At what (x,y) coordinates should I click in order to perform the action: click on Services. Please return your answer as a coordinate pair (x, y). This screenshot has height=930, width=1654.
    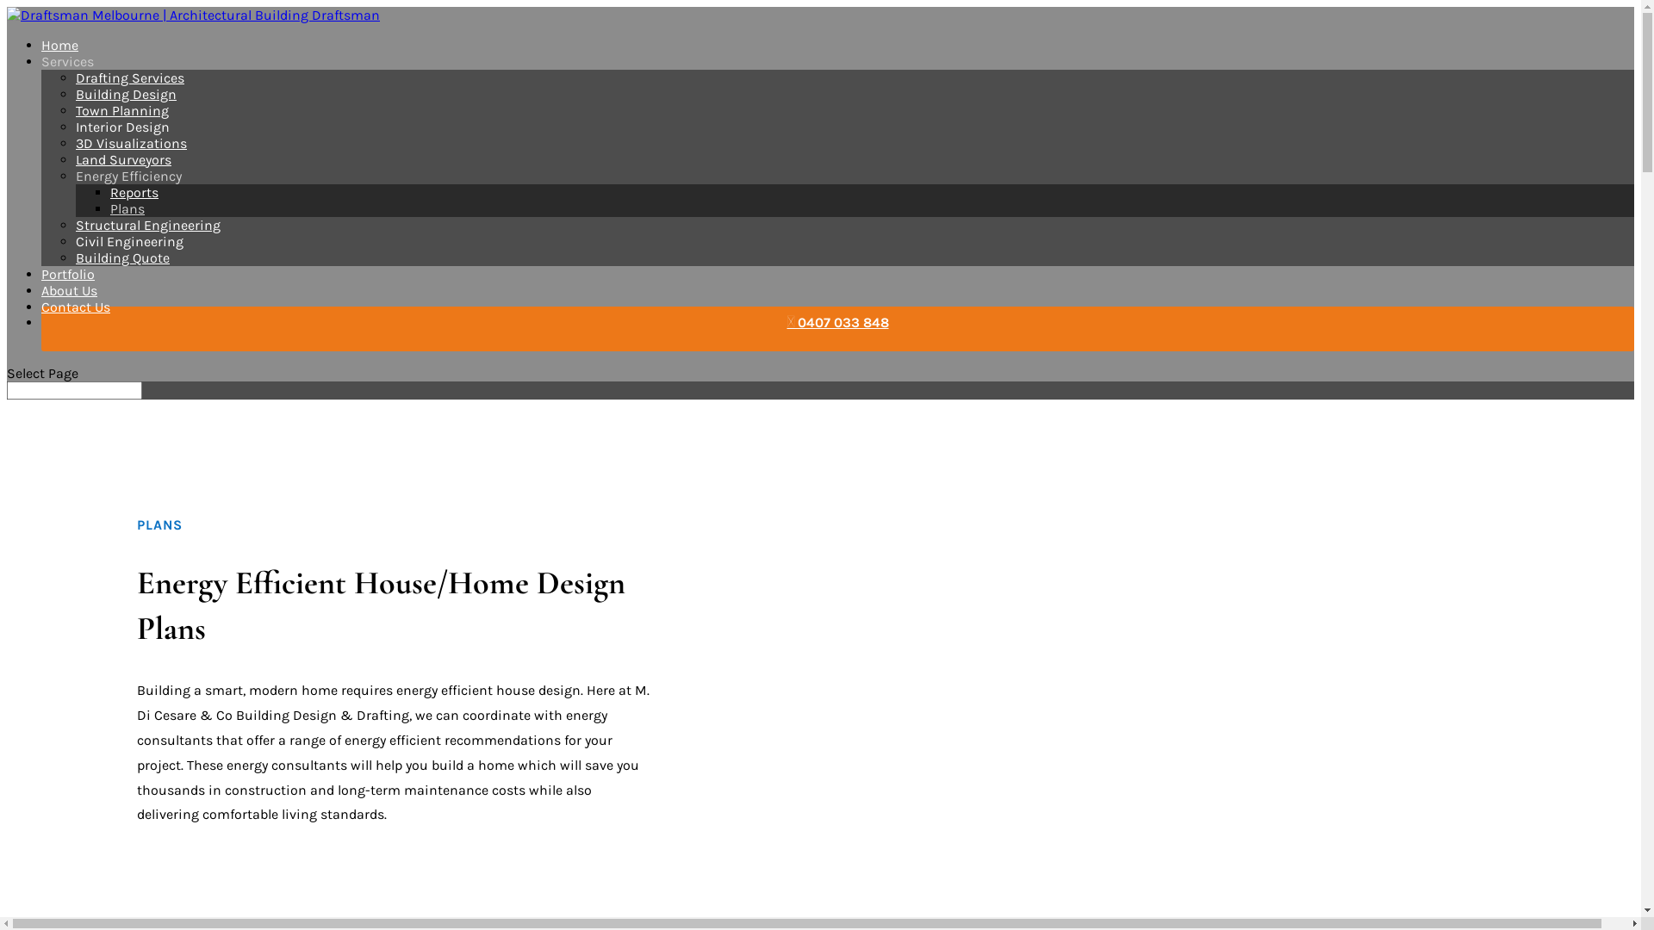
    Looking at the image, I should click on (67, 62).